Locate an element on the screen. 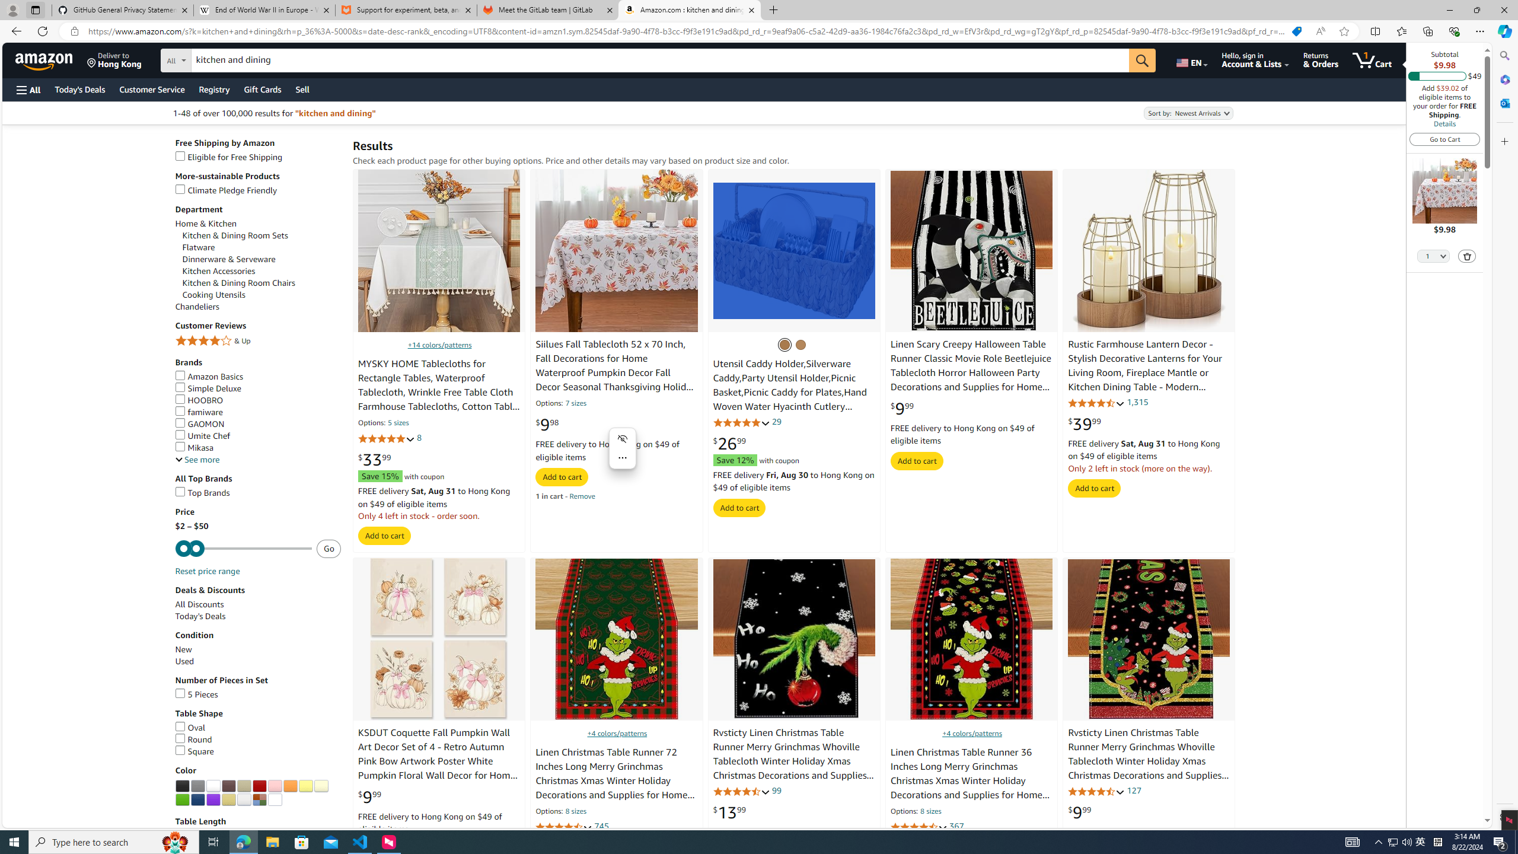  Gold is located at coordinates (228, 799).